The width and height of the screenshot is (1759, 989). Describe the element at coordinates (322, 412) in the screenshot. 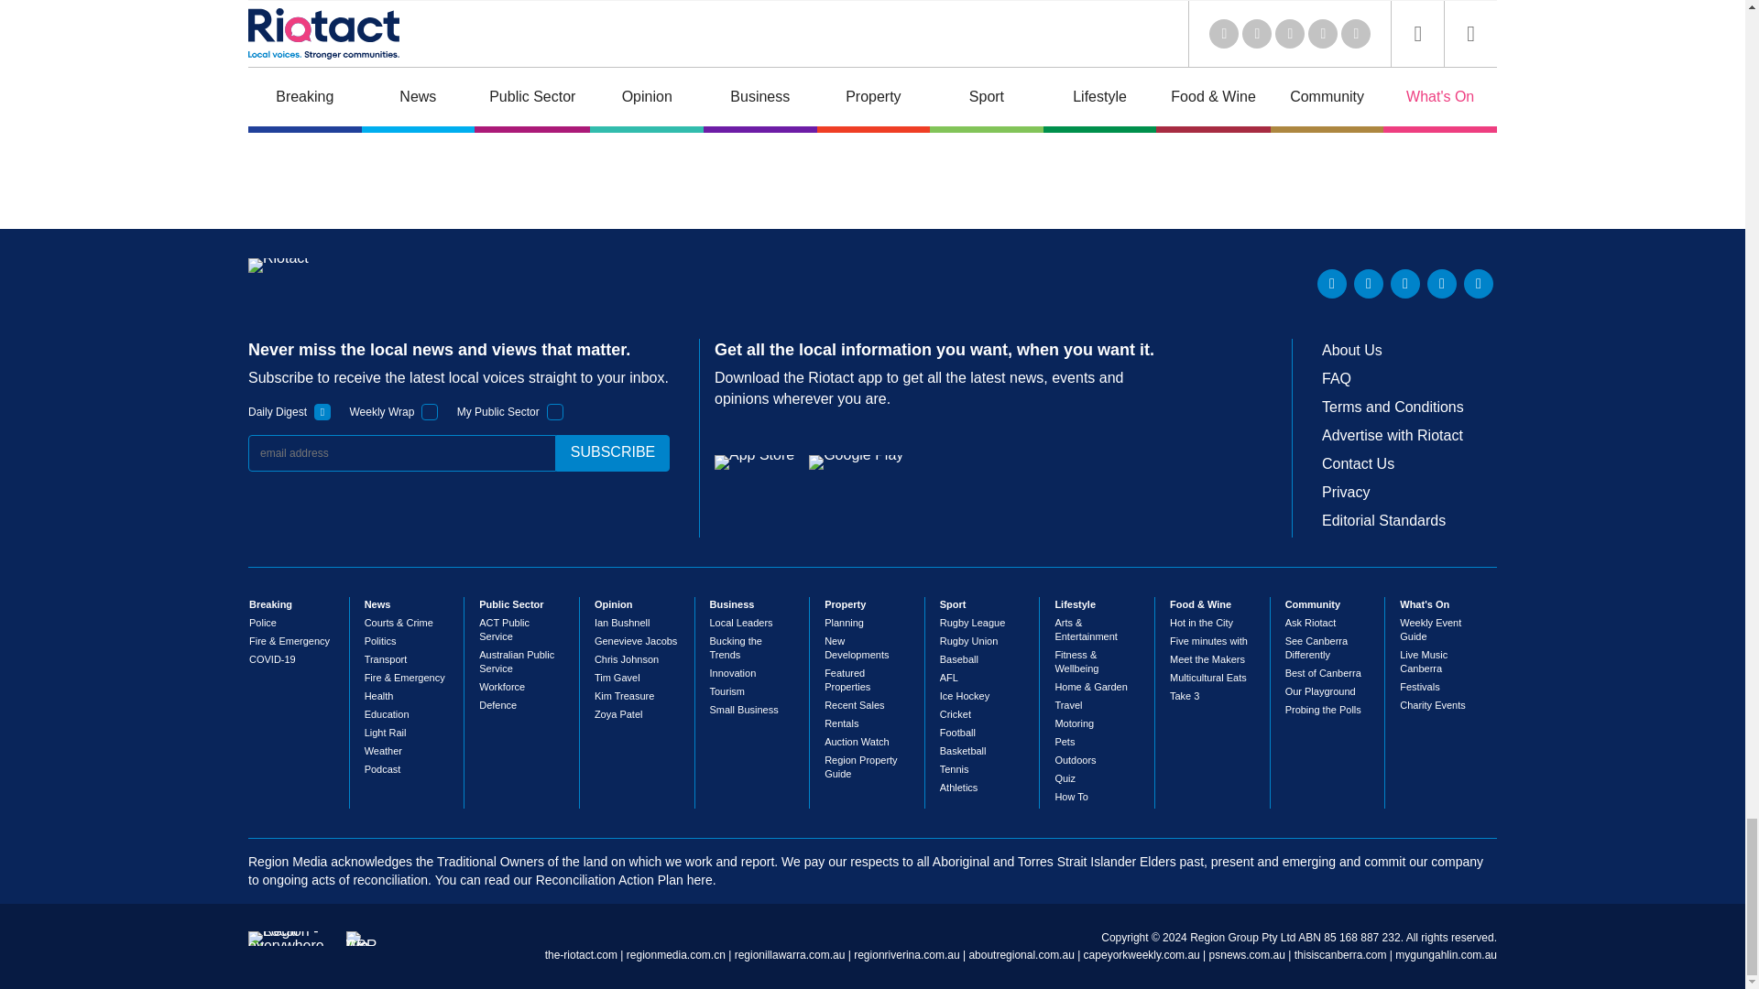

I see `1` at that location.